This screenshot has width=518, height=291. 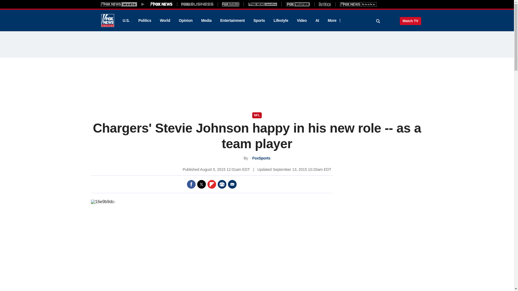 What do you see at coordinates (206, 20) in the screenshot?
I see `Media` at bounding box center [206, 20].